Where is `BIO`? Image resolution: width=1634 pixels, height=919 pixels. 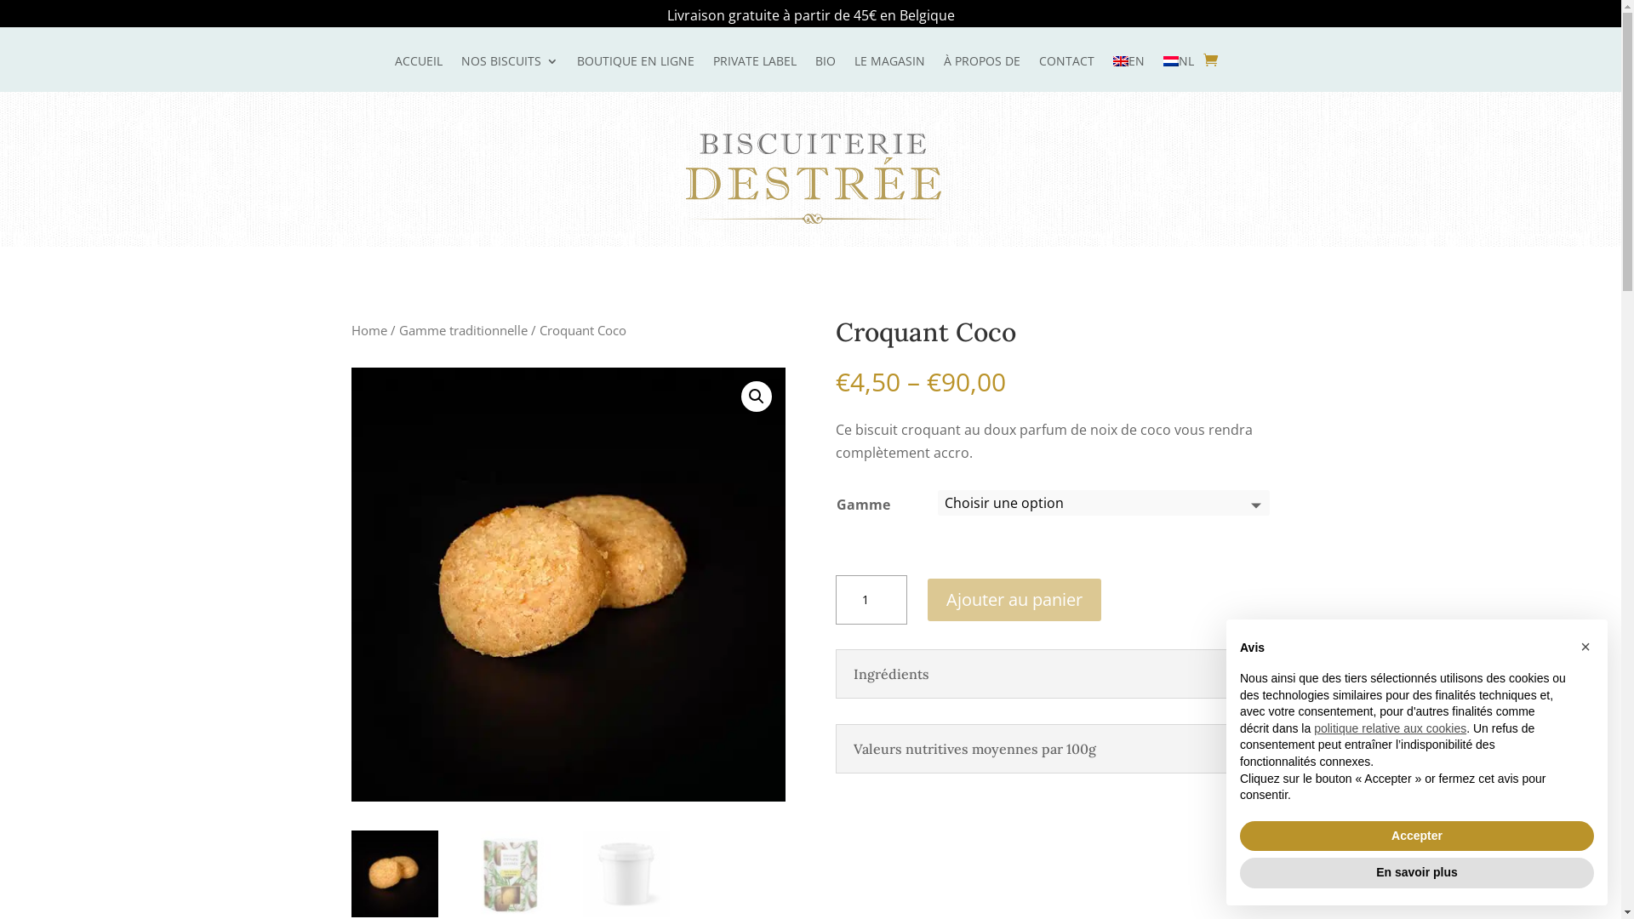 BIO is located at coordinates (826, 73).